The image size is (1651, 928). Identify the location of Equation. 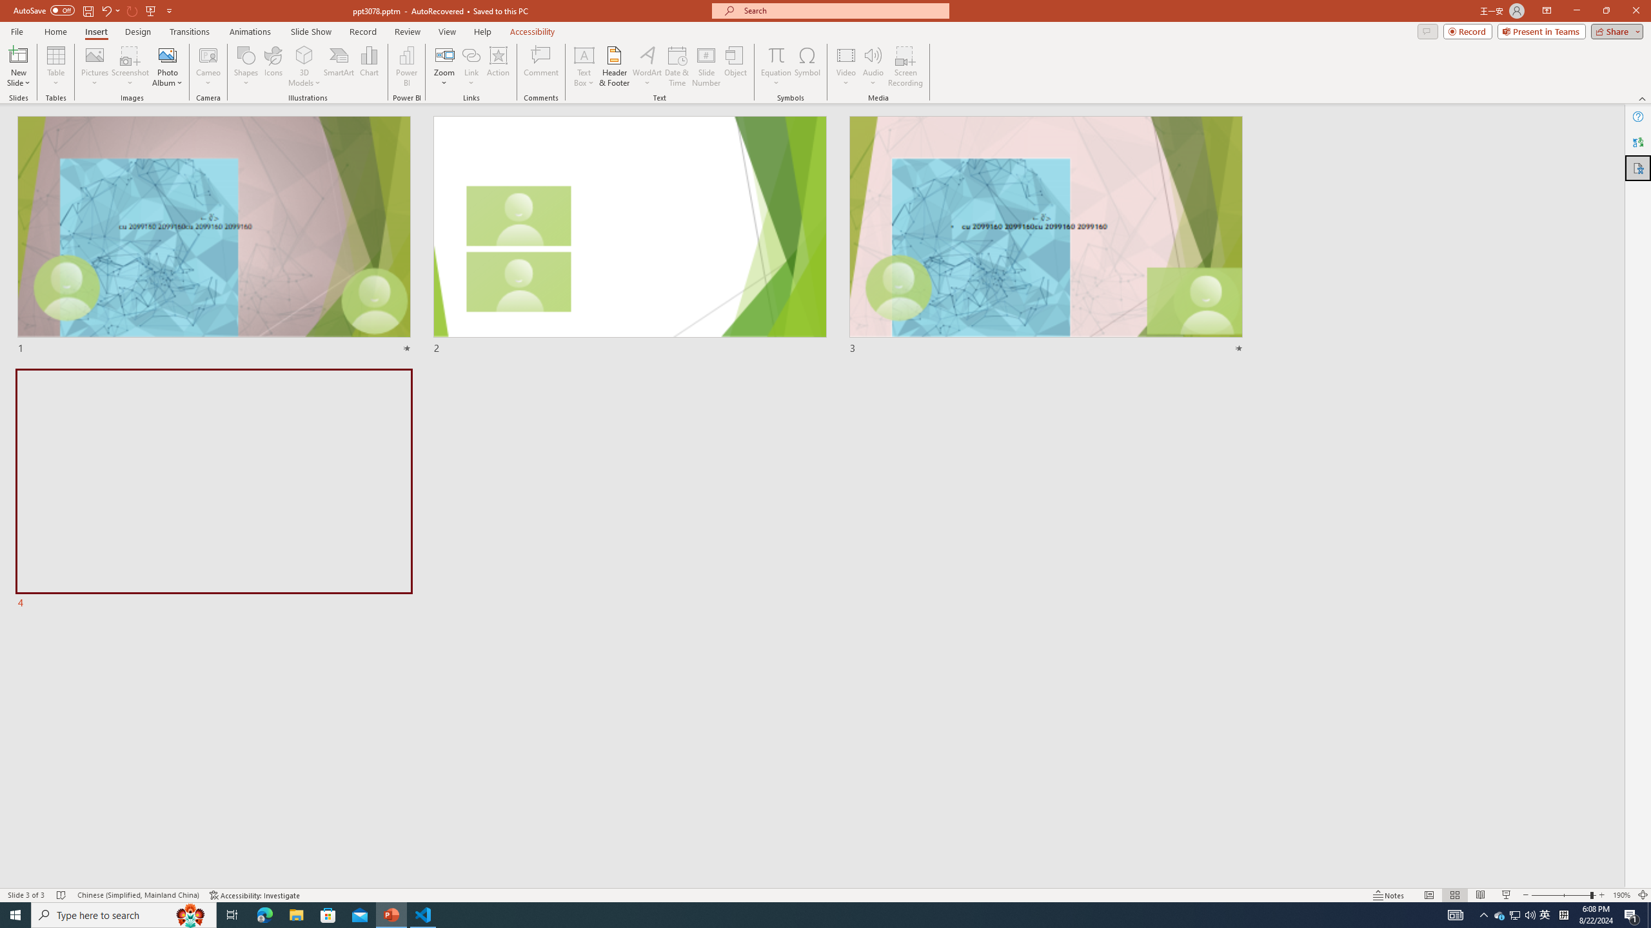
(775, 55).